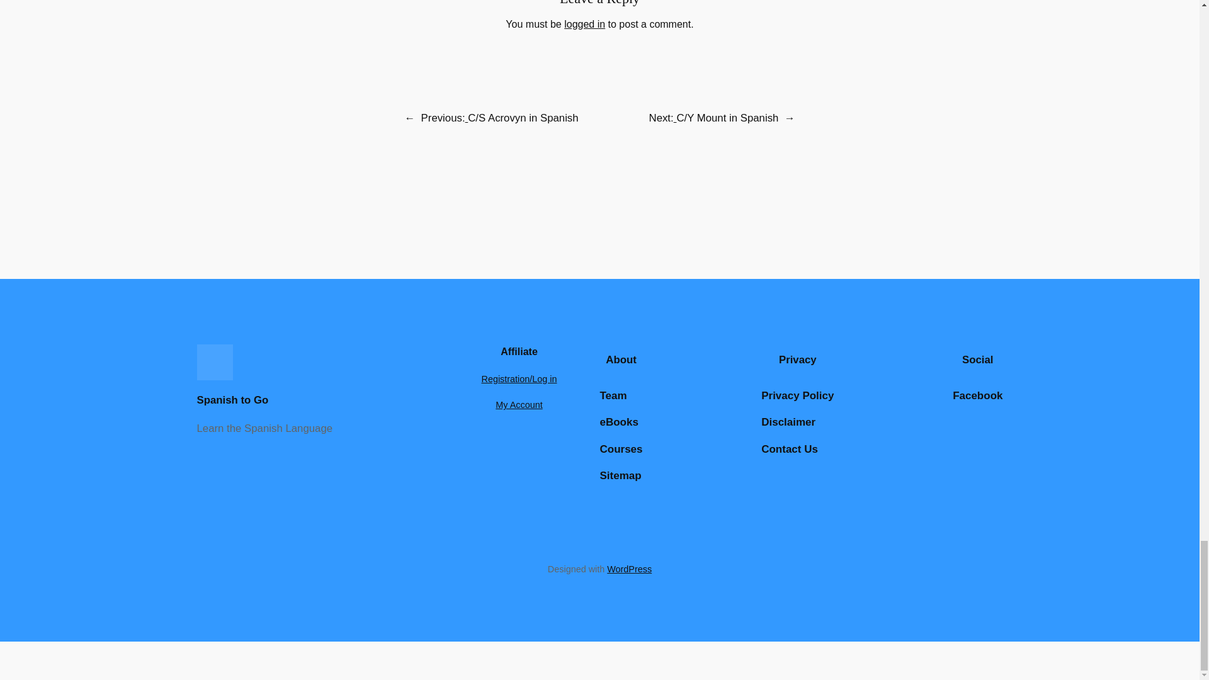  What do you see at coordinates (618, 422) in the screenshot?
I see `eBooks` at bounding box center [618, 422].